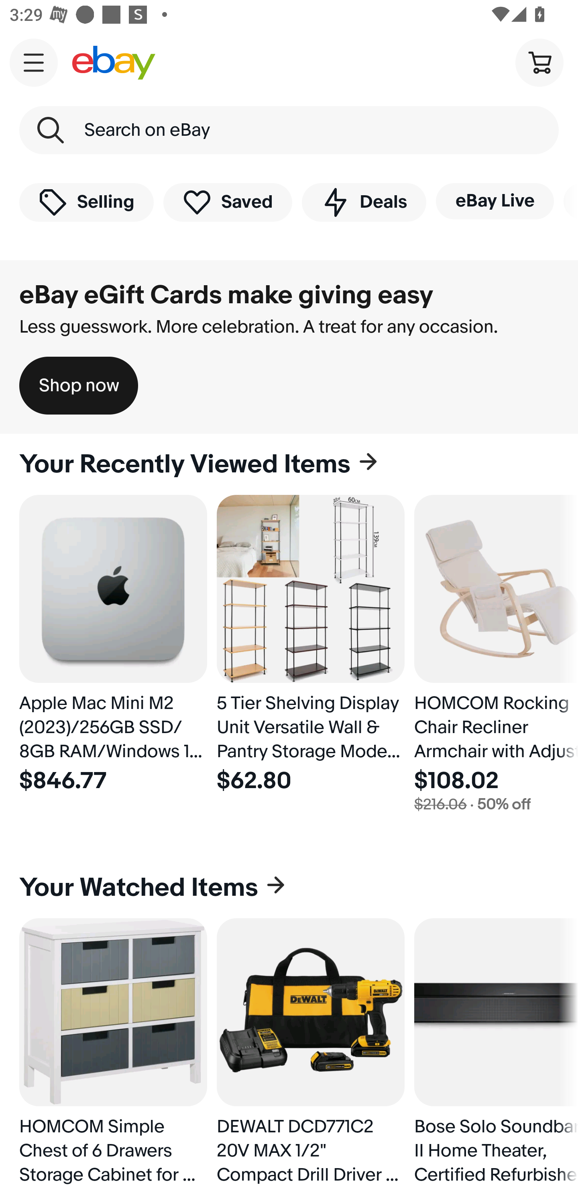 Image resolution: width=578 pixels, height=1189 pixels. What do you see at coordinates (289, 464) in the screenshot?
I see `Your Recently Viewed Items  ` at bounding box center [289, 464].